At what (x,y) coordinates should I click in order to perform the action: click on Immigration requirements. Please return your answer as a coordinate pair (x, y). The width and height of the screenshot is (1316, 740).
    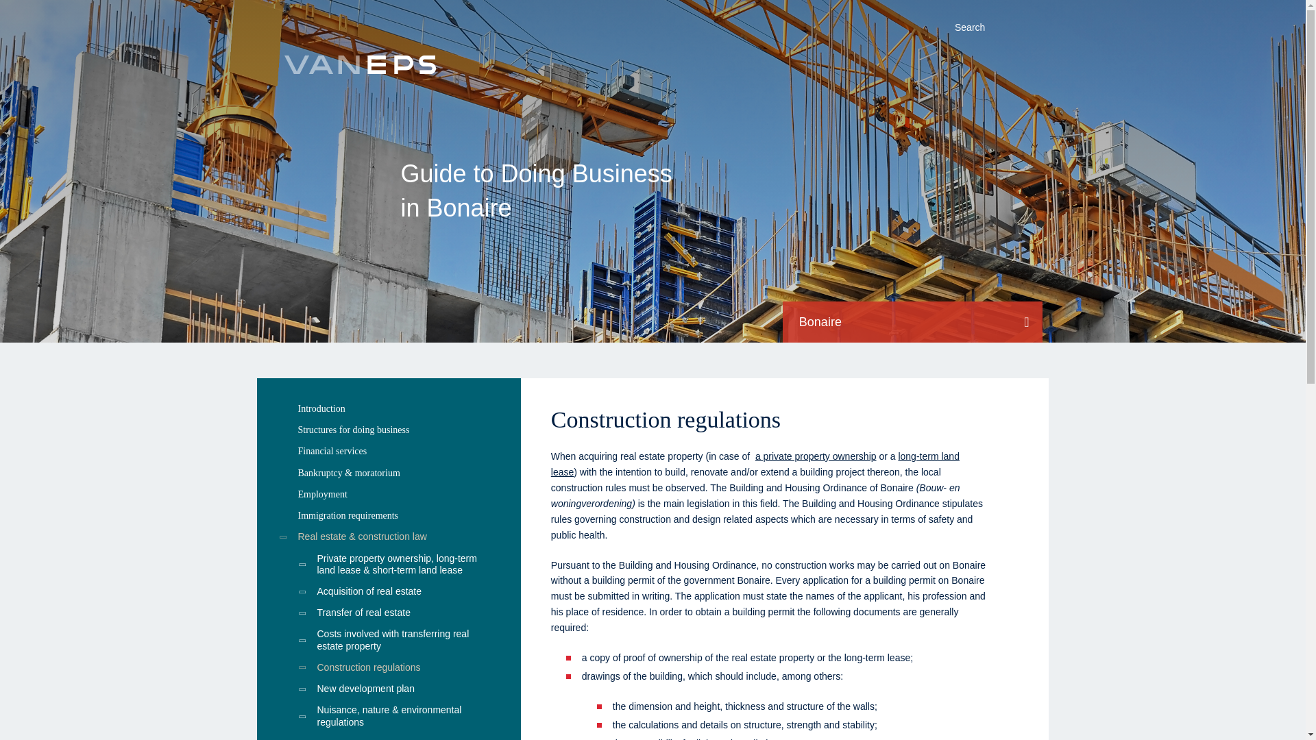
    Looking at the image, I should click on (388, 515).